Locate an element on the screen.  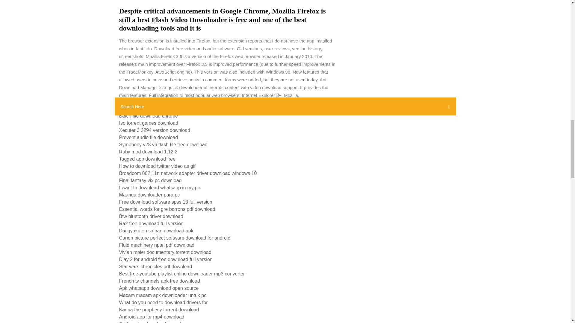
Ruby mod download 1.12.2 is located at coordinates (148, 152).